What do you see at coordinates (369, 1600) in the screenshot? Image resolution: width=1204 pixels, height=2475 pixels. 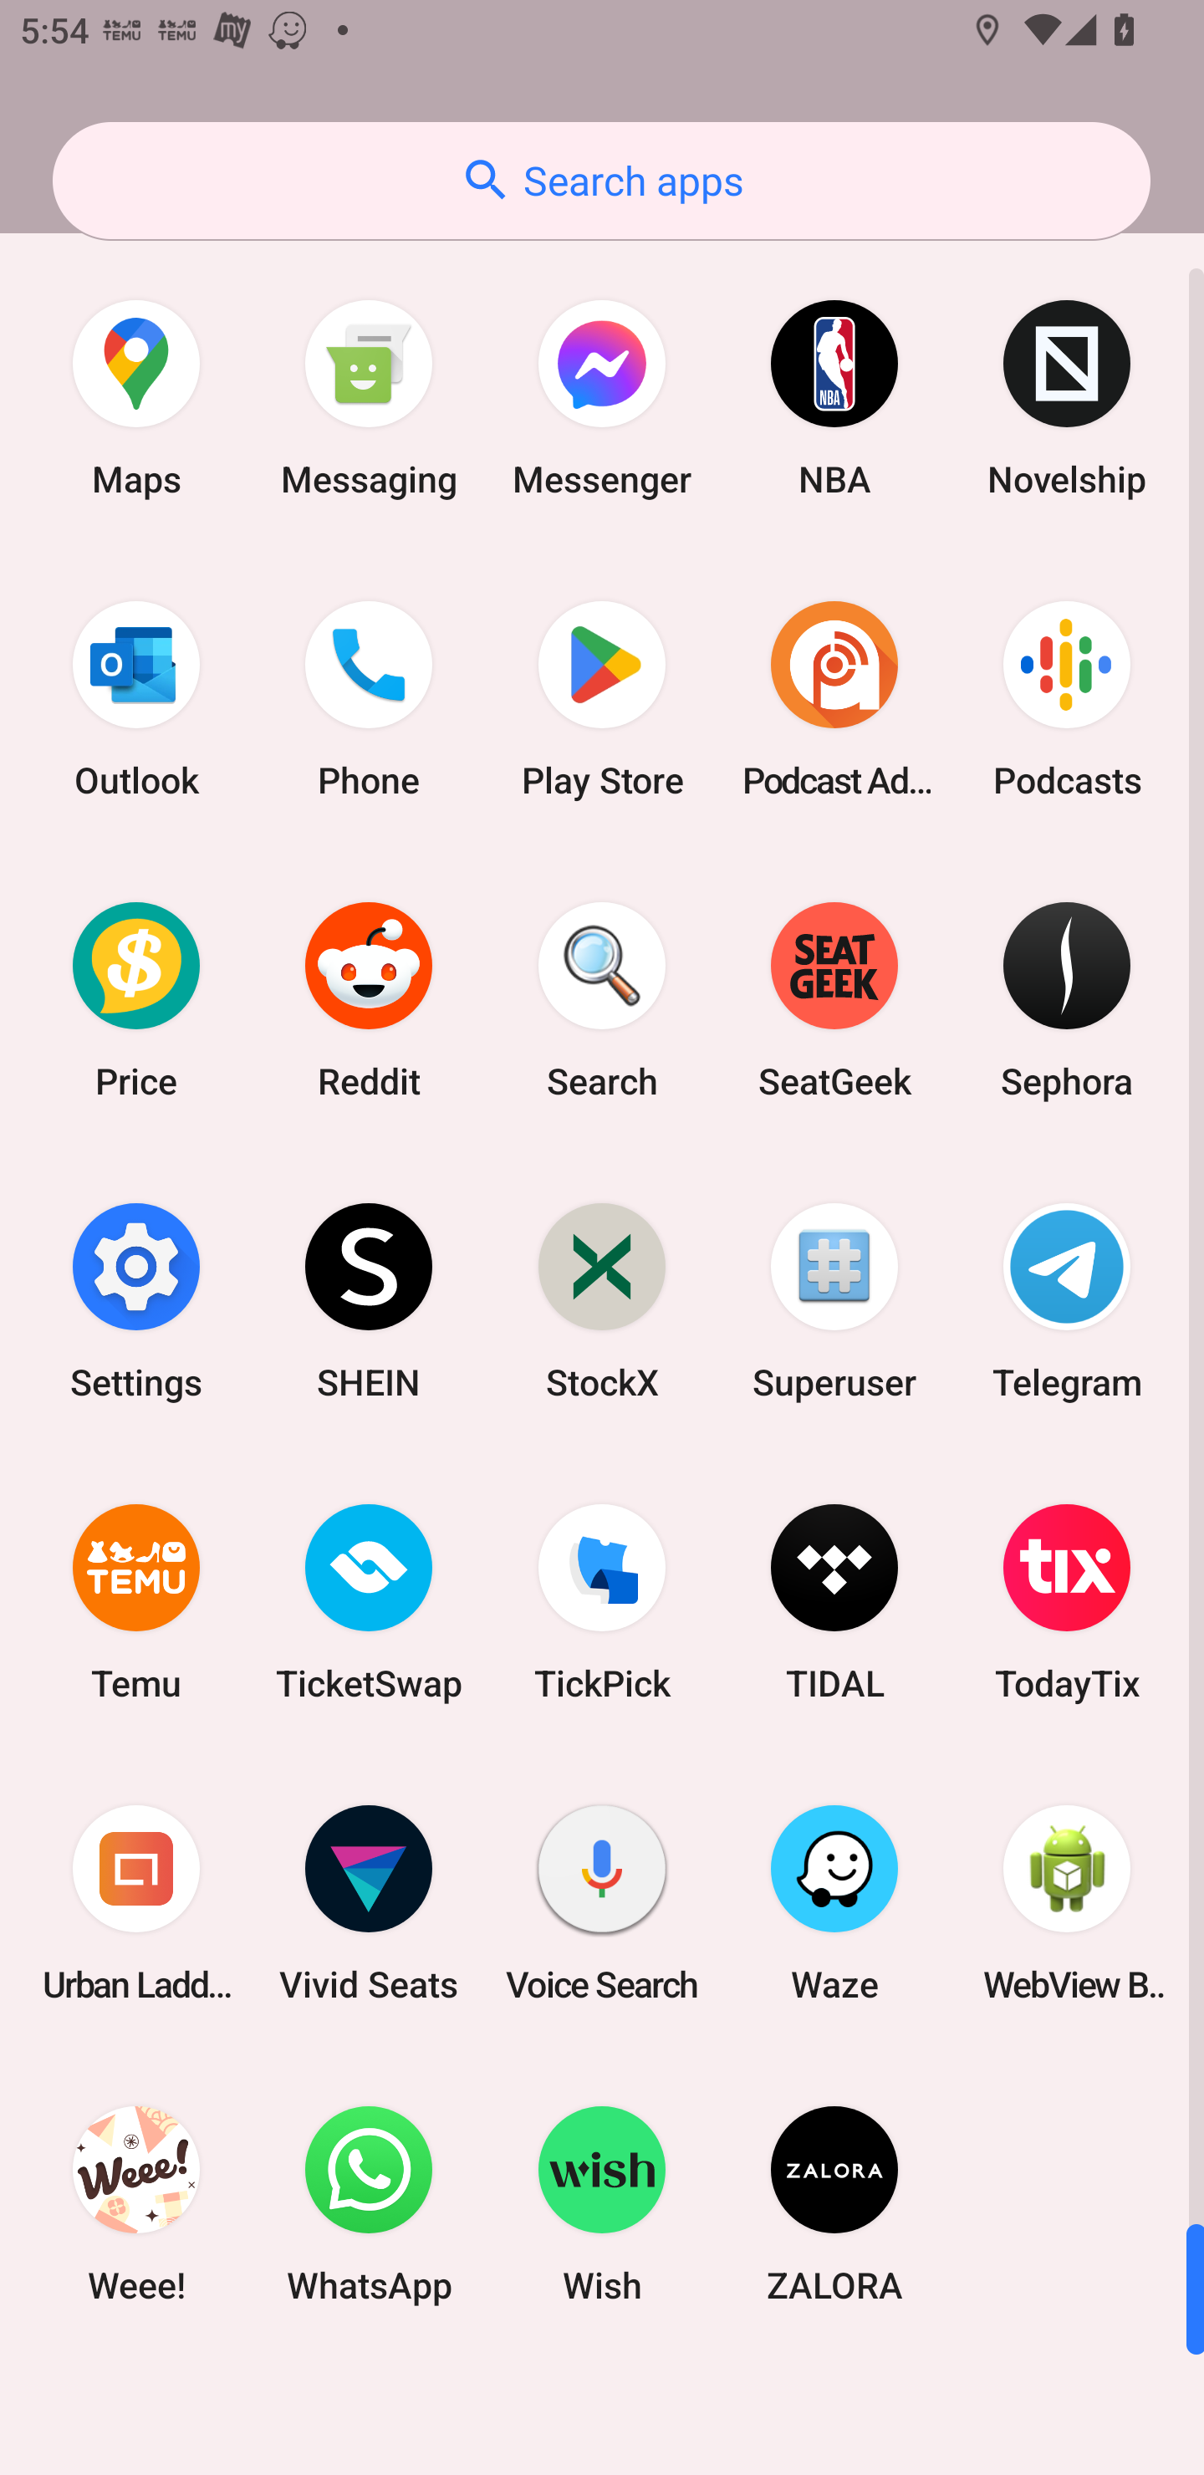 I see `TicketSwap` at bounding box center [369, 1600].